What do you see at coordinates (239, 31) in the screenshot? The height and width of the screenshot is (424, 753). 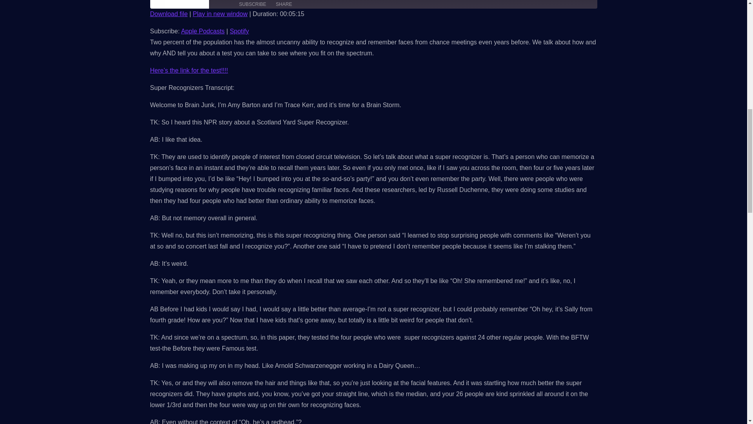 I see `Spotify` at bounding box center [239, 31].